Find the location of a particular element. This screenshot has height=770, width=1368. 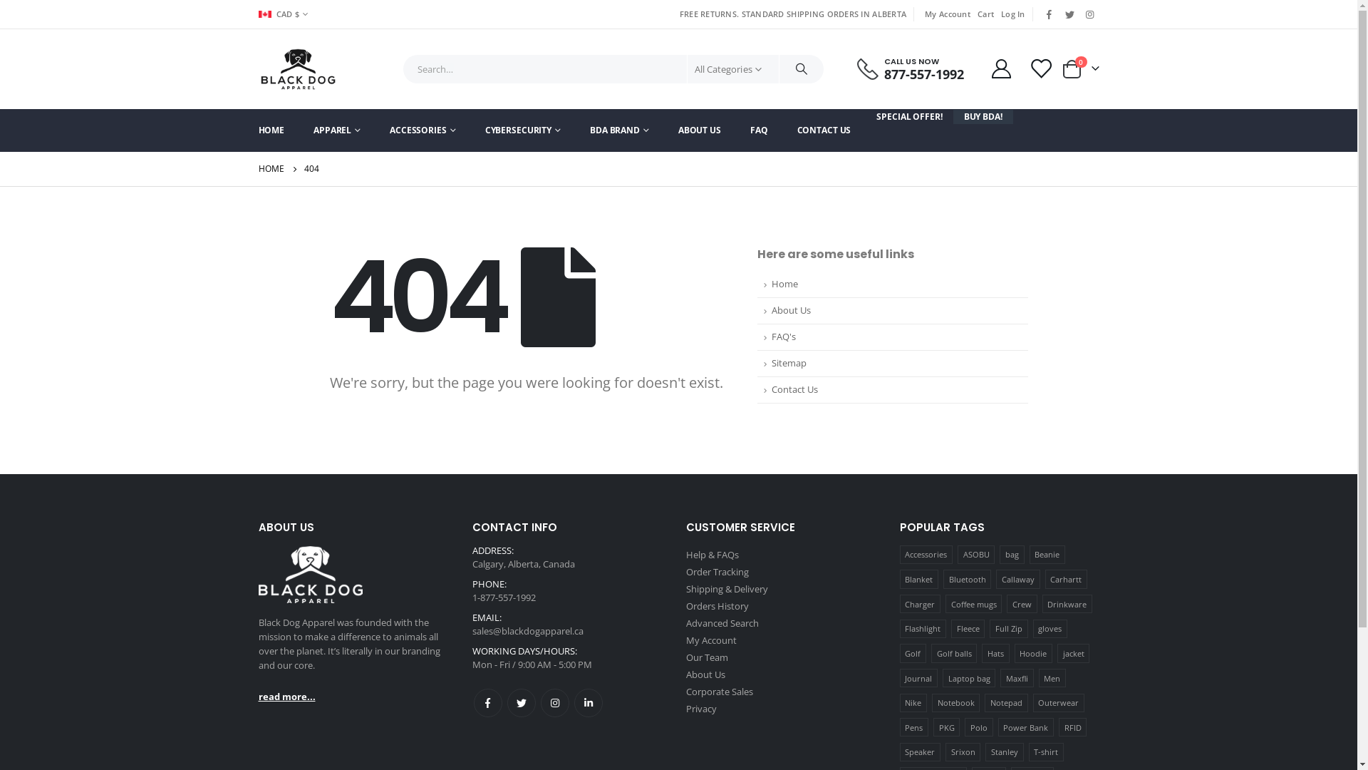

Stanley is located at coordinates (1005, 752).